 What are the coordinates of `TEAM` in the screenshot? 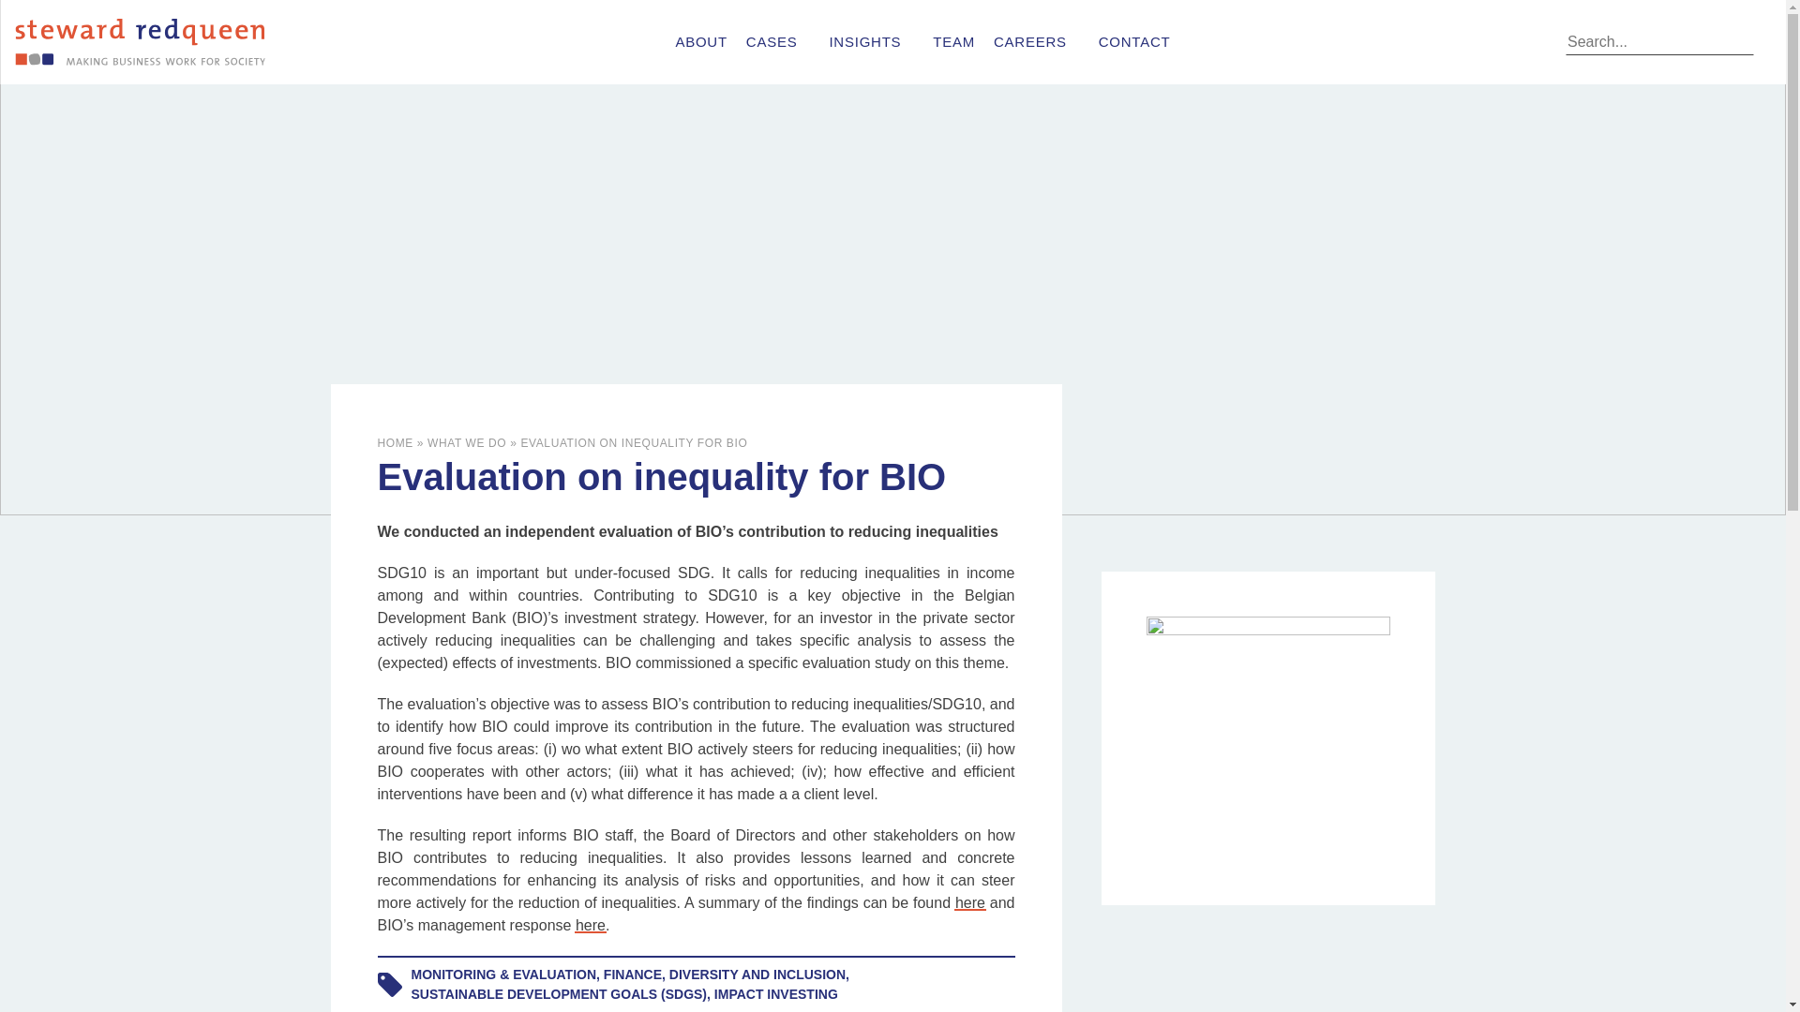 It's located at (953, 41).